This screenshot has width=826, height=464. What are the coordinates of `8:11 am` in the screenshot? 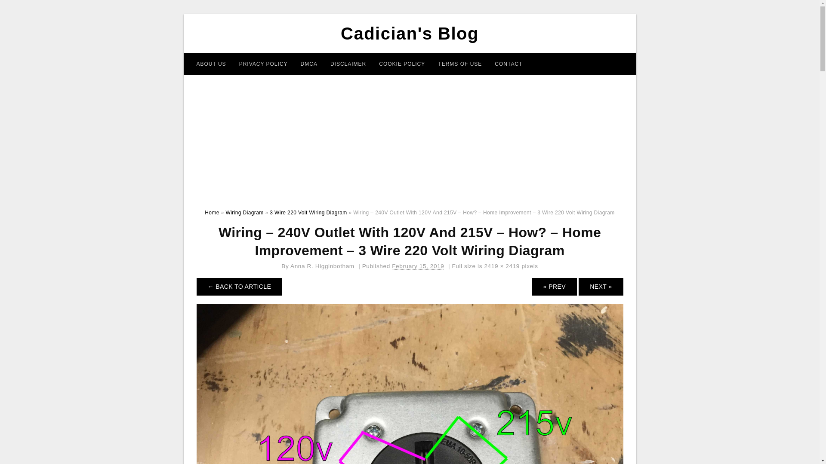 It's located at (418, 266).